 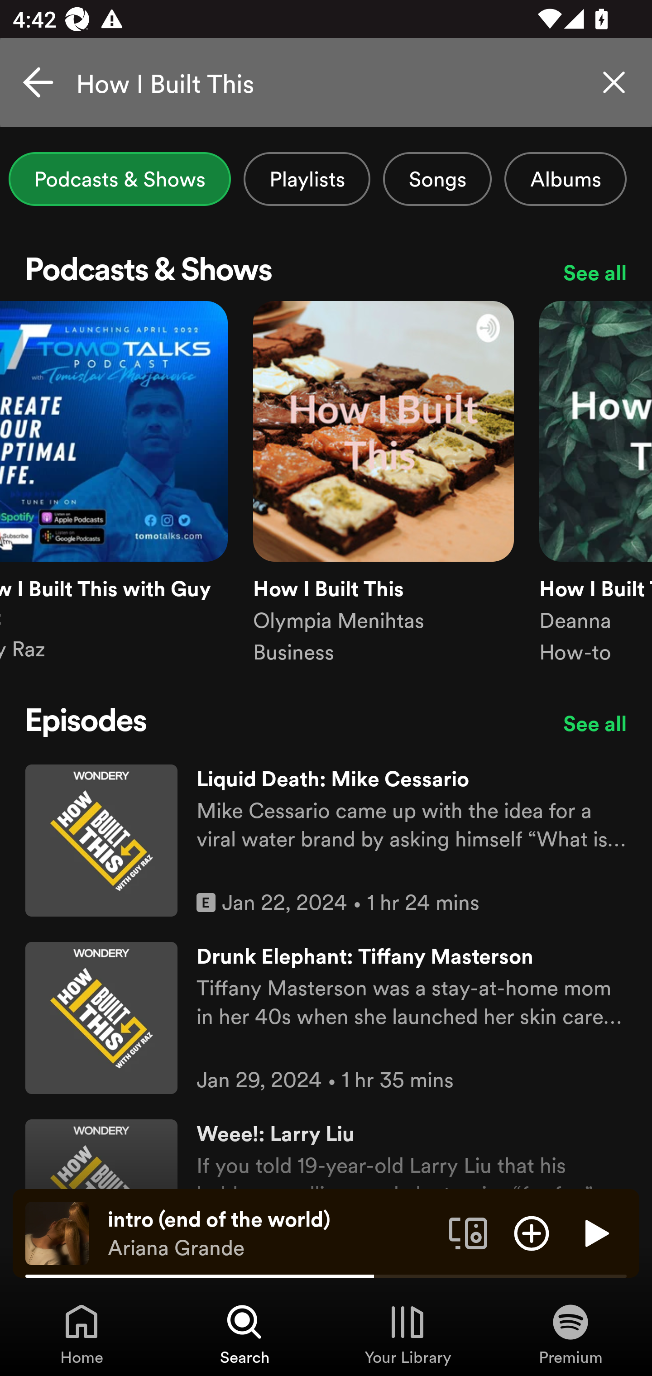 I want to click on How I Built This, so click(x=326, y=82).